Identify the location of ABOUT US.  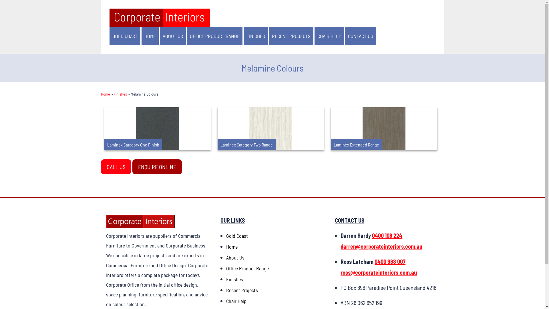
(173, 36).